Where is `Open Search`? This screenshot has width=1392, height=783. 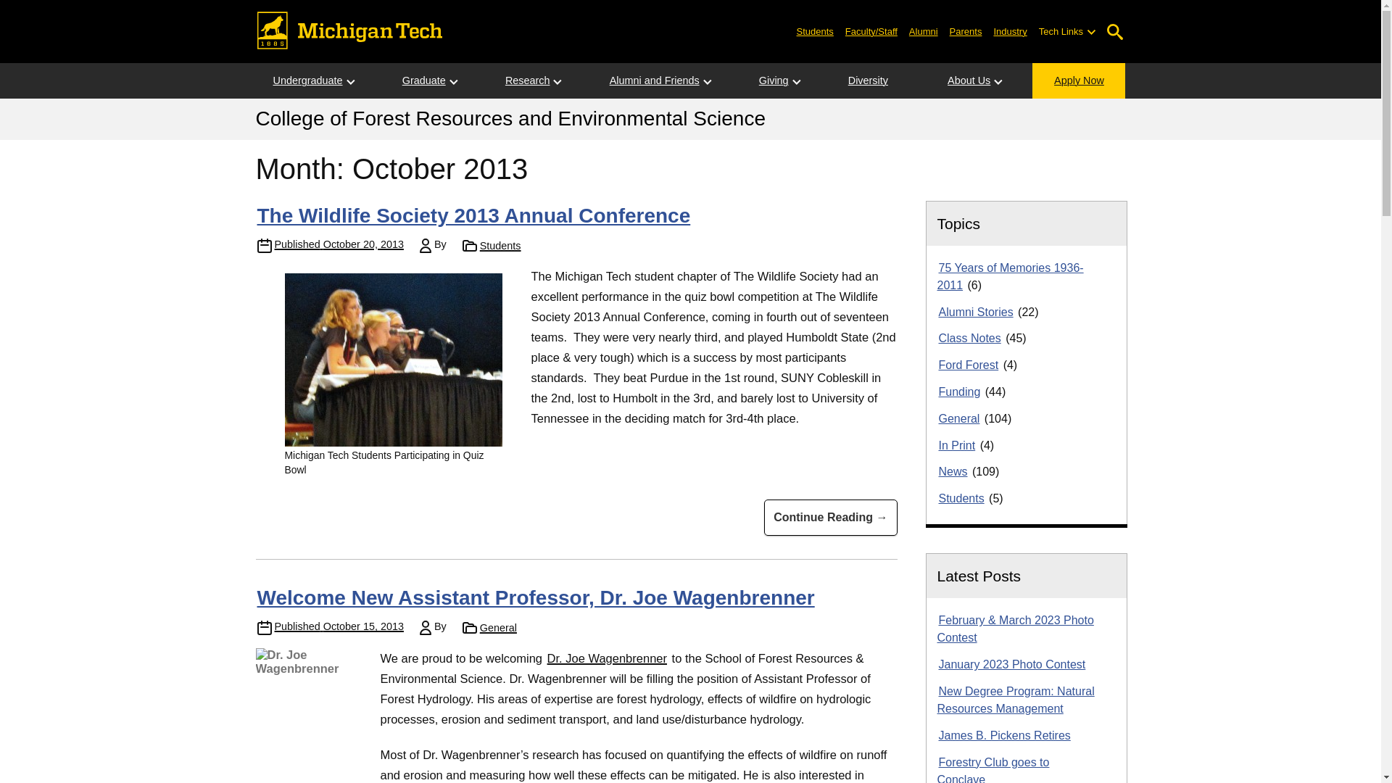 Open Search is located at coordinates (1115, 32).